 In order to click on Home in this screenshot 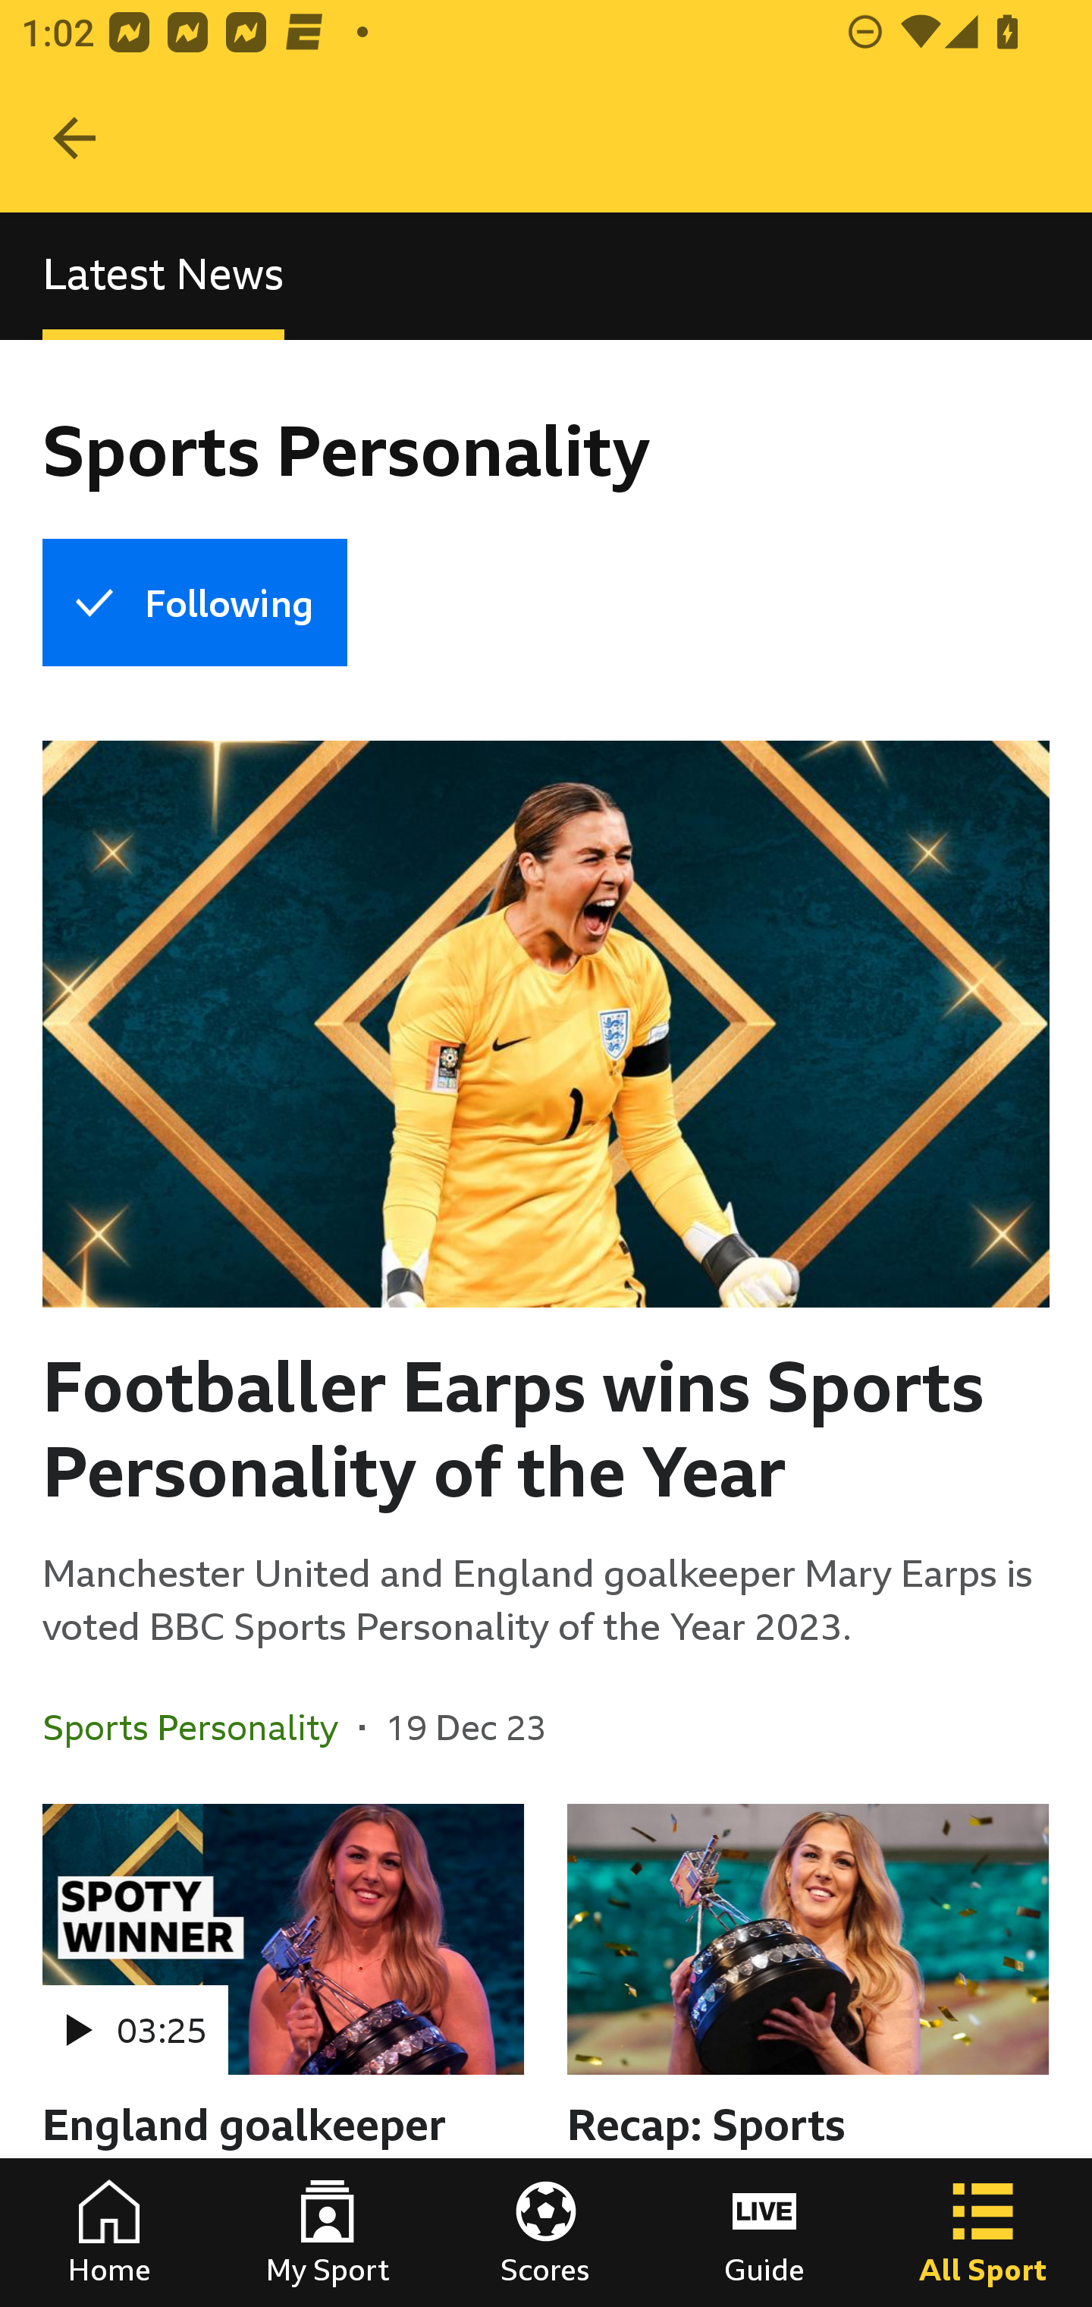, I will do `click(109, 2233)`.